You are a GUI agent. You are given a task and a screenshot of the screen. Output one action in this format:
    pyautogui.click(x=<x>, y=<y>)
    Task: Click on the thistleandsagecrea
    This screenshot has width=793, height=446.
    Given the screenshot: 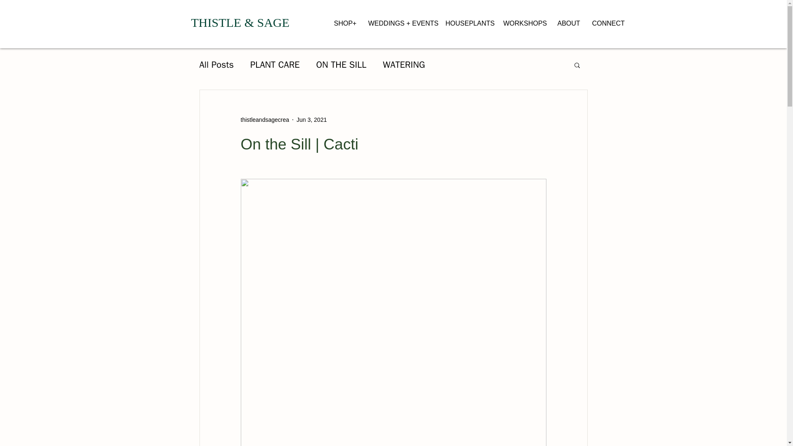 What is the action you would take?
    pyautogui.click(x=264, y=120)
    